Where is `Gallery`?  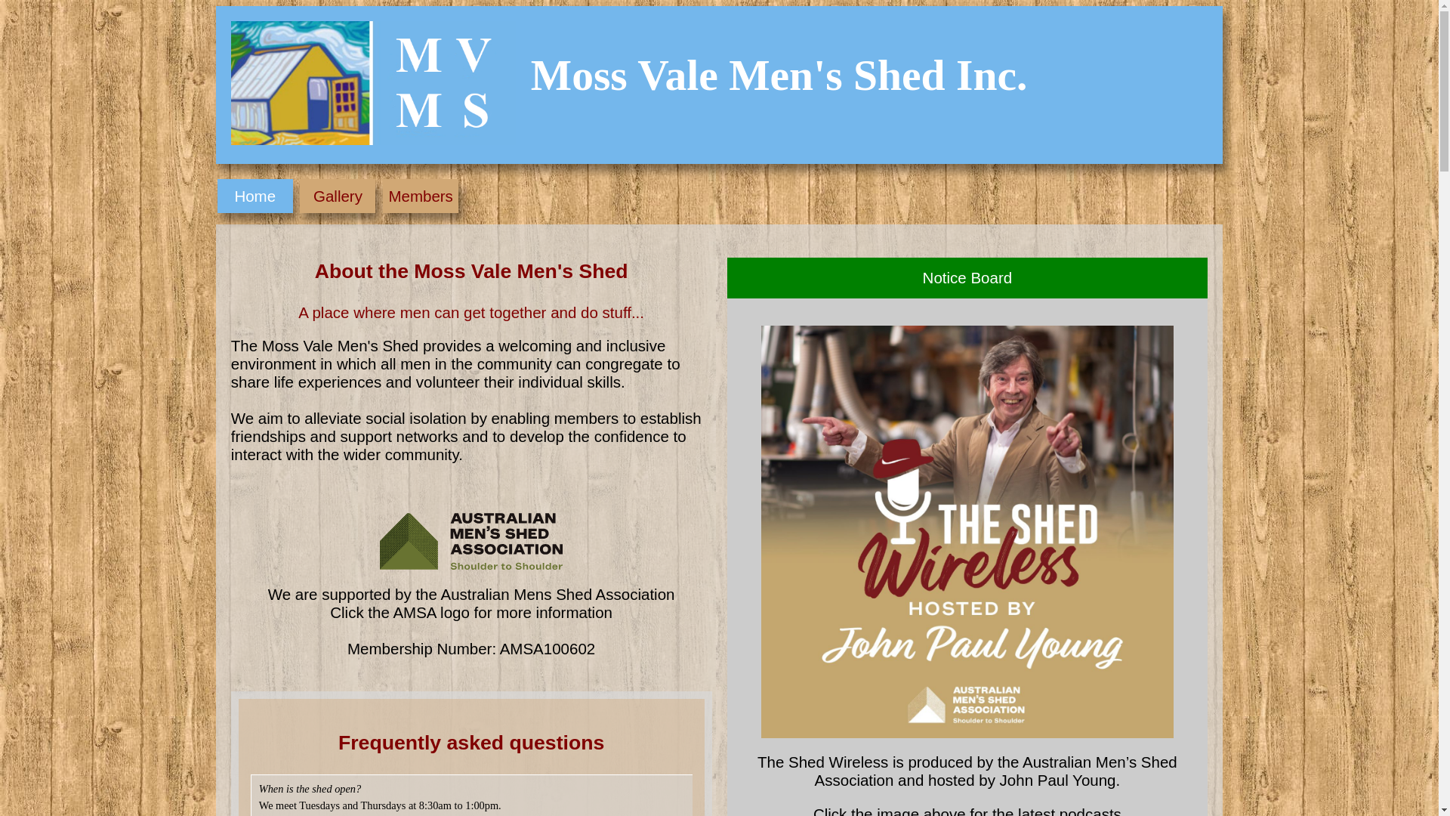
Gallery is located at coordinates (338, 196).